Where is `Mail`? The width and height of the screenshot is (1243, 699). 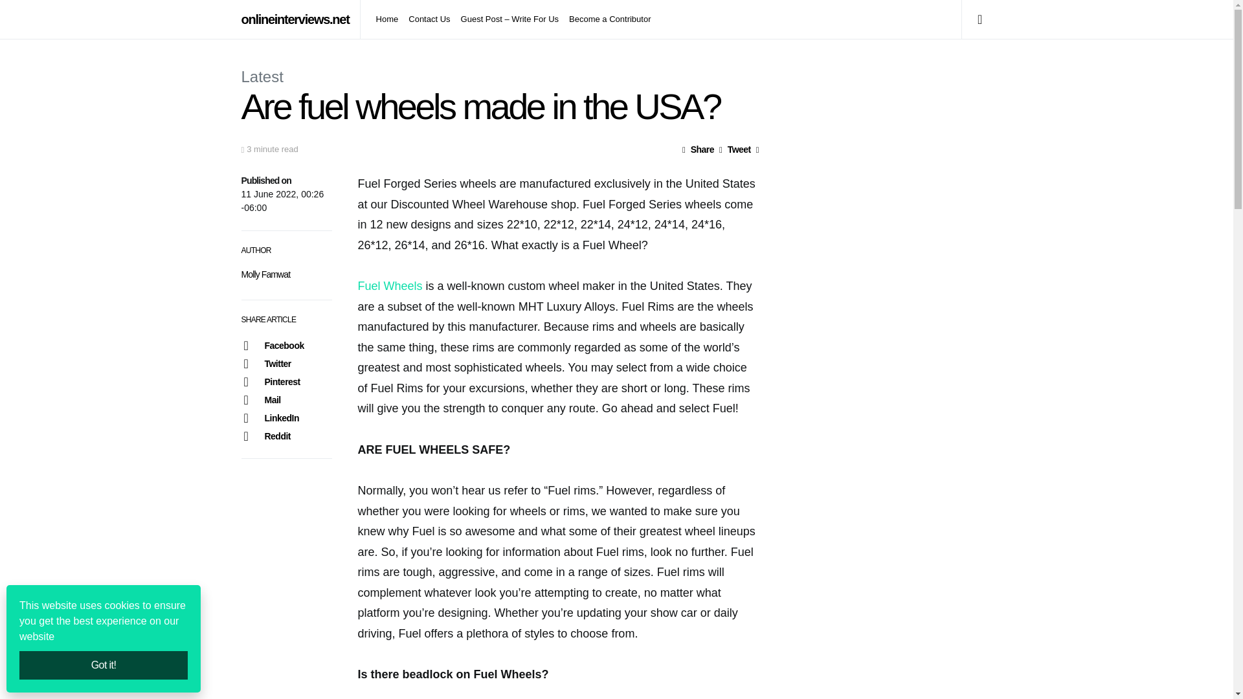
Mail is located at coordinates (286, 399).